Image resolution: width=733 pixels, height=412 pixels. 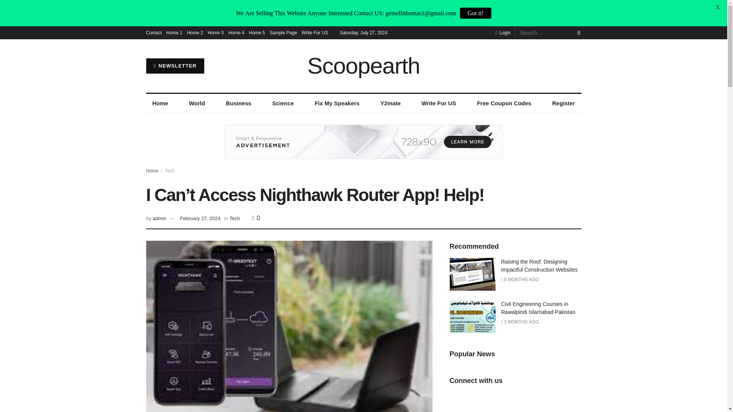 I want to click on Scoopearth, so click(x=363, y=66).